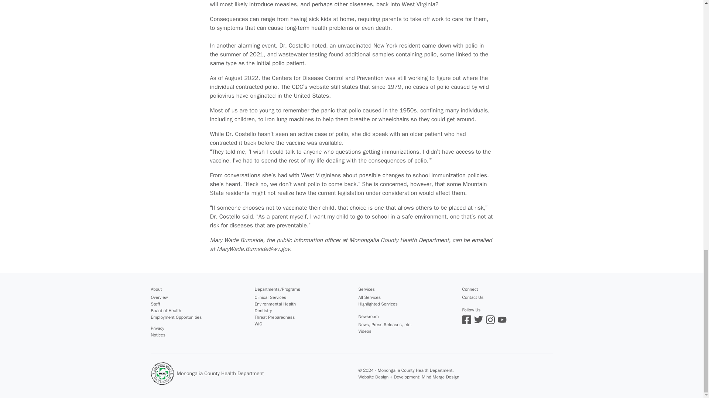 Image resolution: width=709 pixels, height=398 pixels. I want to click on Notices, so click(158, 335).